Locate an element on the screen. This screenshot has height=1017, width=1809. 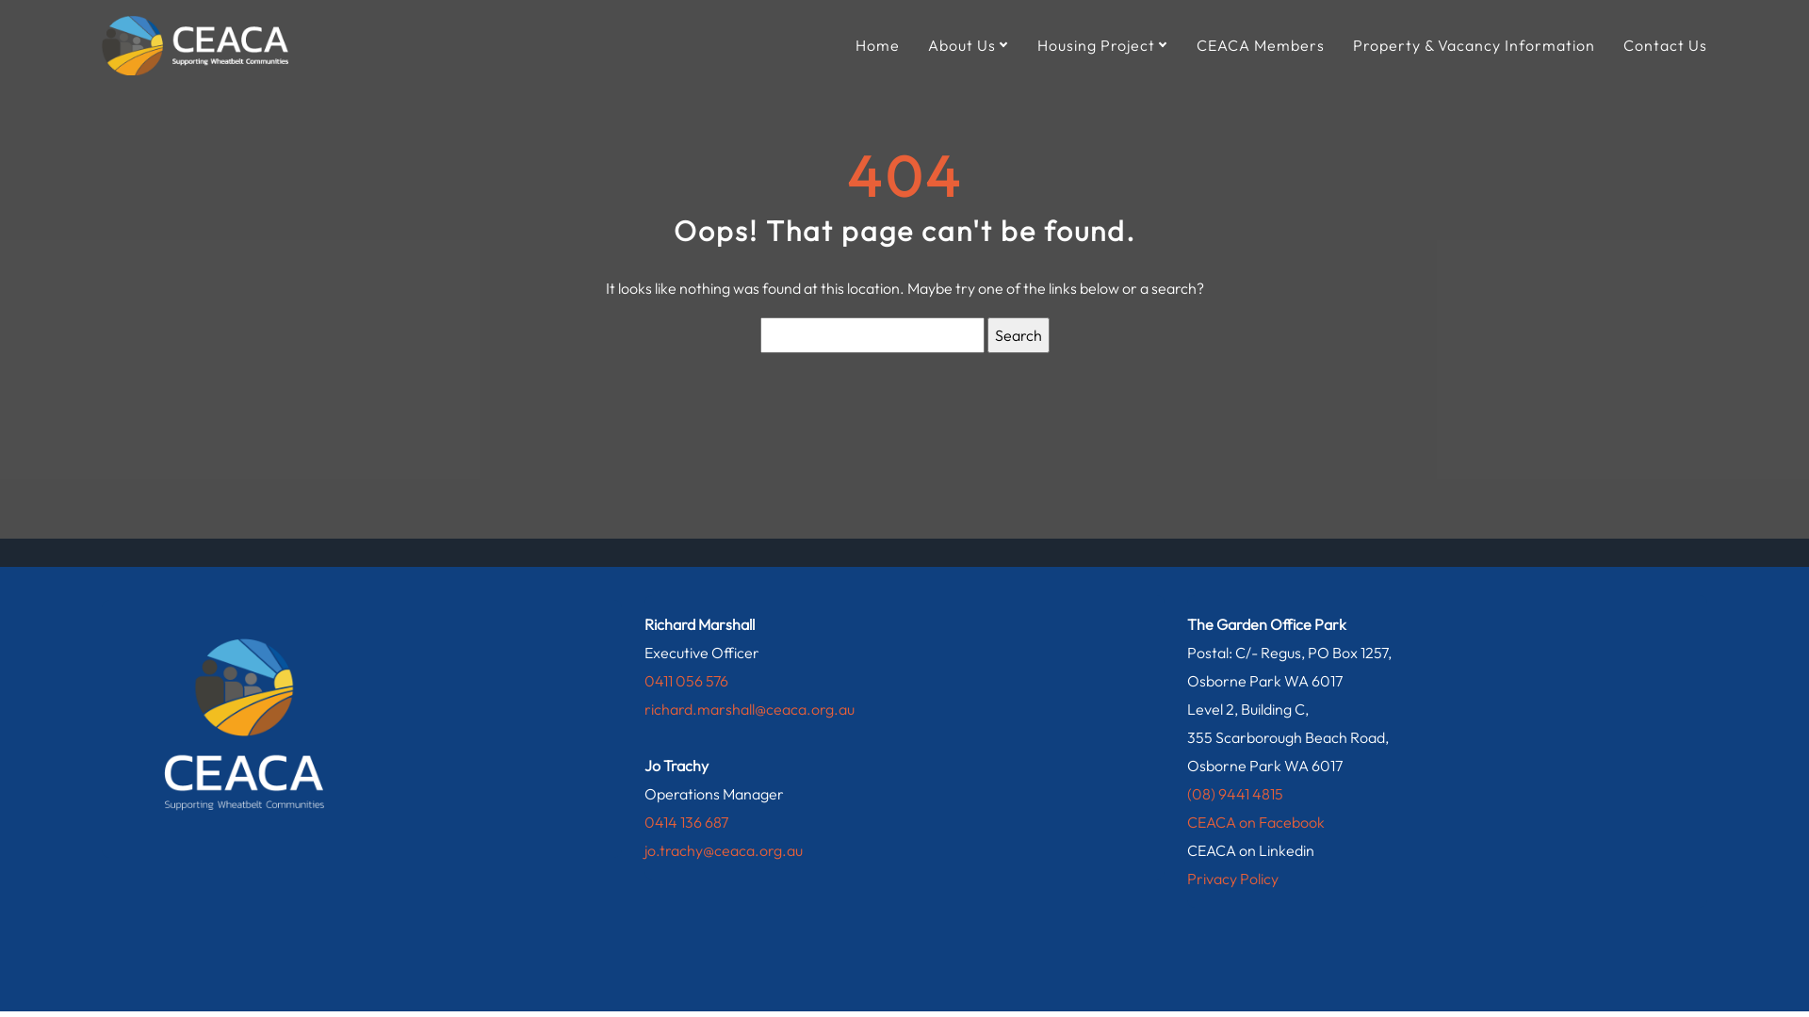
Housing Project is located at coordinates (1102, 45).